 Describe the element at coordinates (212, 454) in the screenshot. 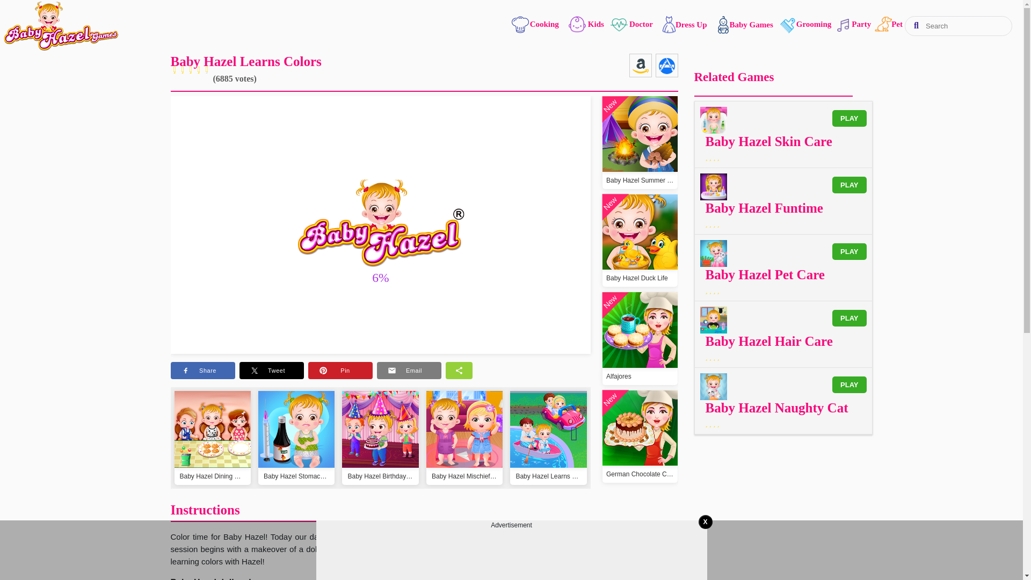

I see `Baby Hazel Dining Manners` at that location.